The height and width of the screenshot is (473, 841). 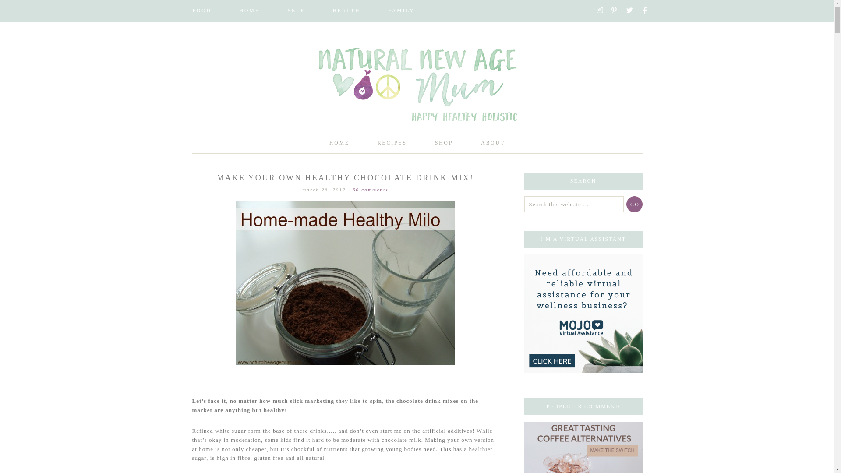 I want to click on RECIPES, so click(x=392, y=143).